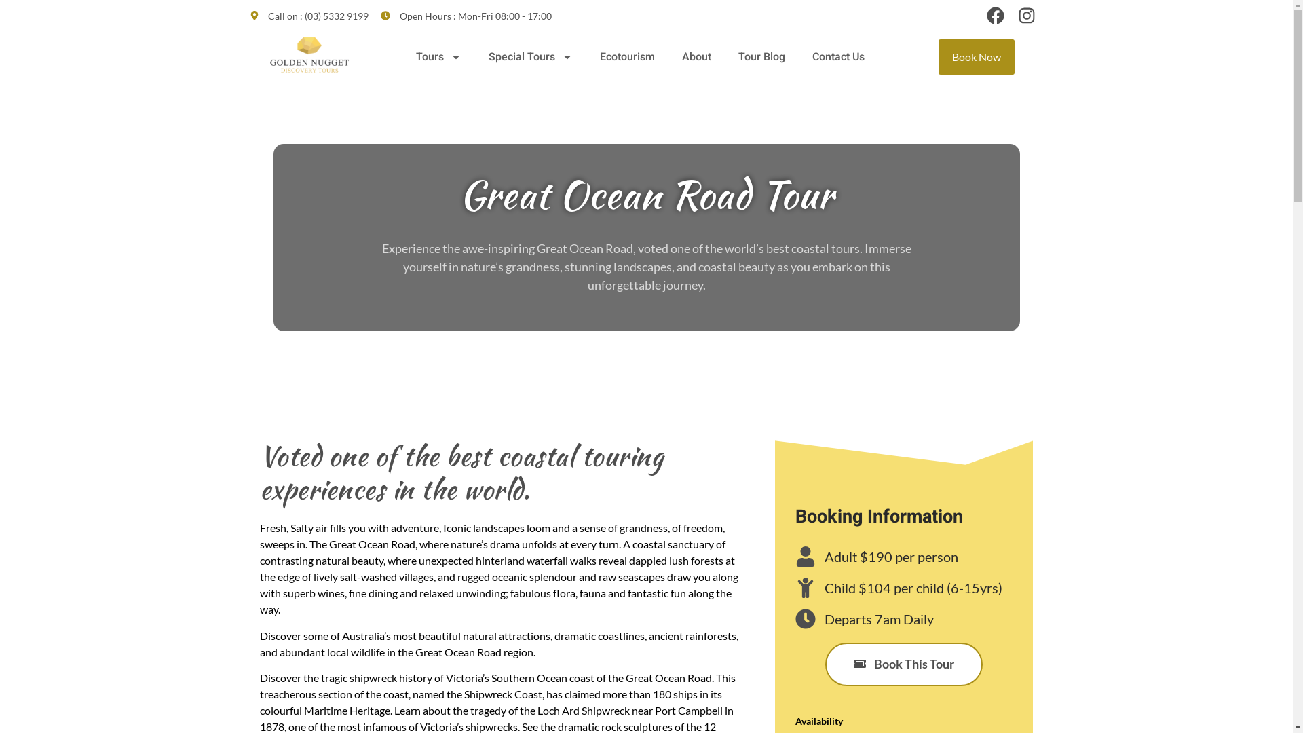 This screenshot has height=733, width=1303. What do you see at coordinates (309, 15) in the screenshot?
I see `Call on : (03) 5332 9199` at bounding box center [309, 15].